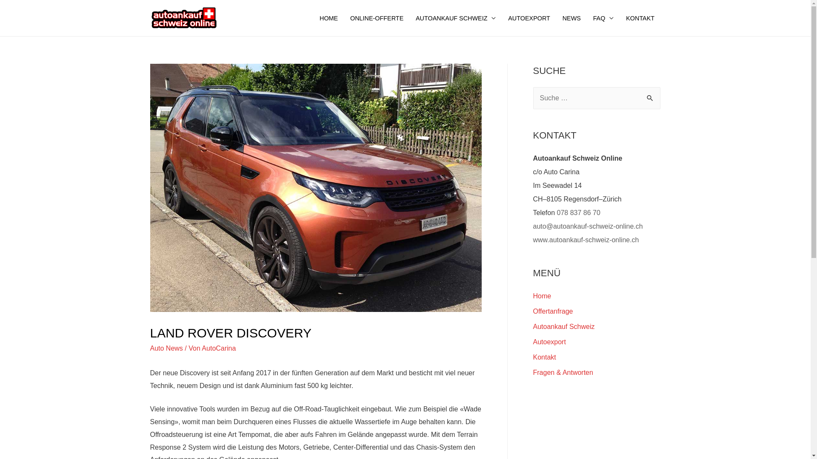 The height and width of the screenshot is (459, 817). What do you see at coordinates (553, 311) in the screenshot?
I see `Offertanfrage` at bounding box center [553, 311].